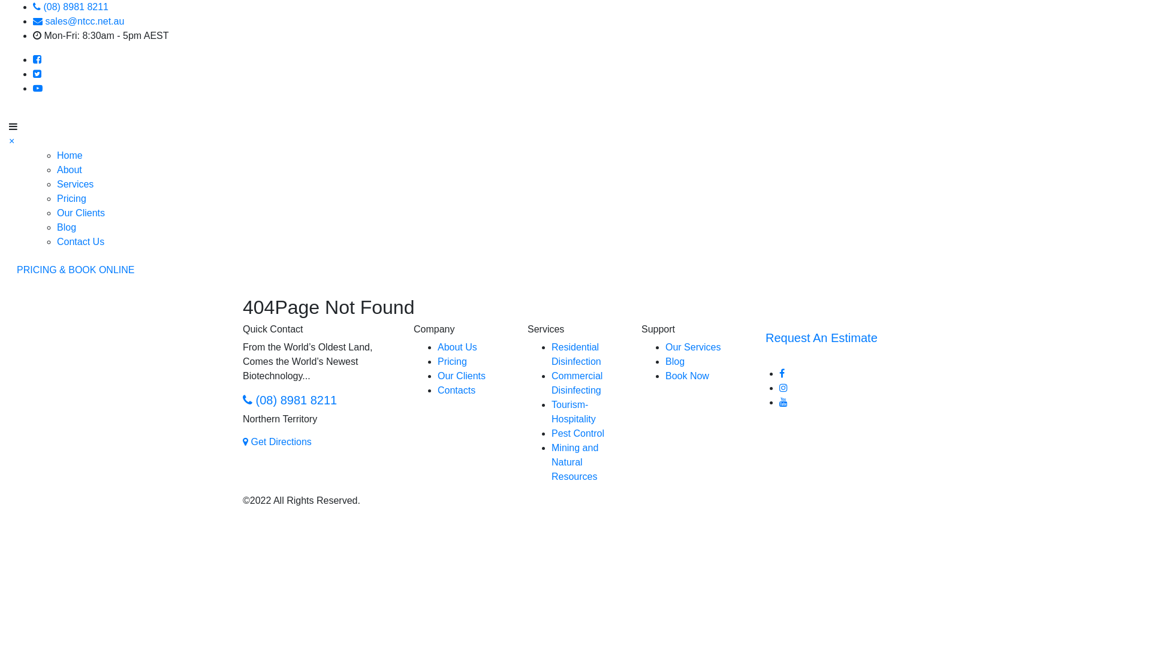  What do you see at coordinates (452, 362) in the screenshot?
I see `Pricing` at bounding box center [452, 362].